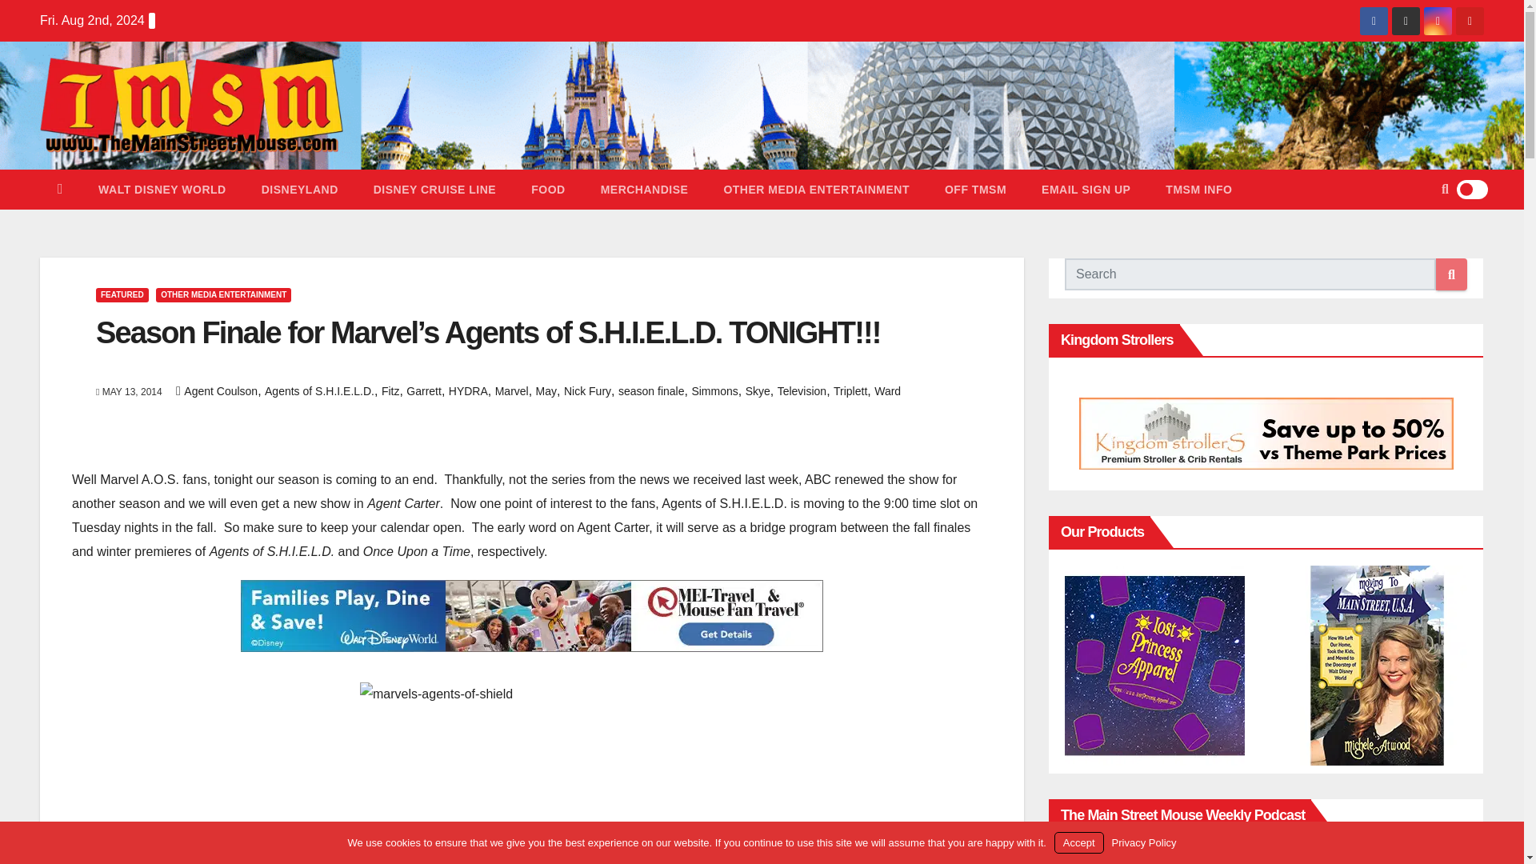 This screenshot has height=864, width=1536. I want to click on DISNEY CRUISE LINE, so click(434, 189).